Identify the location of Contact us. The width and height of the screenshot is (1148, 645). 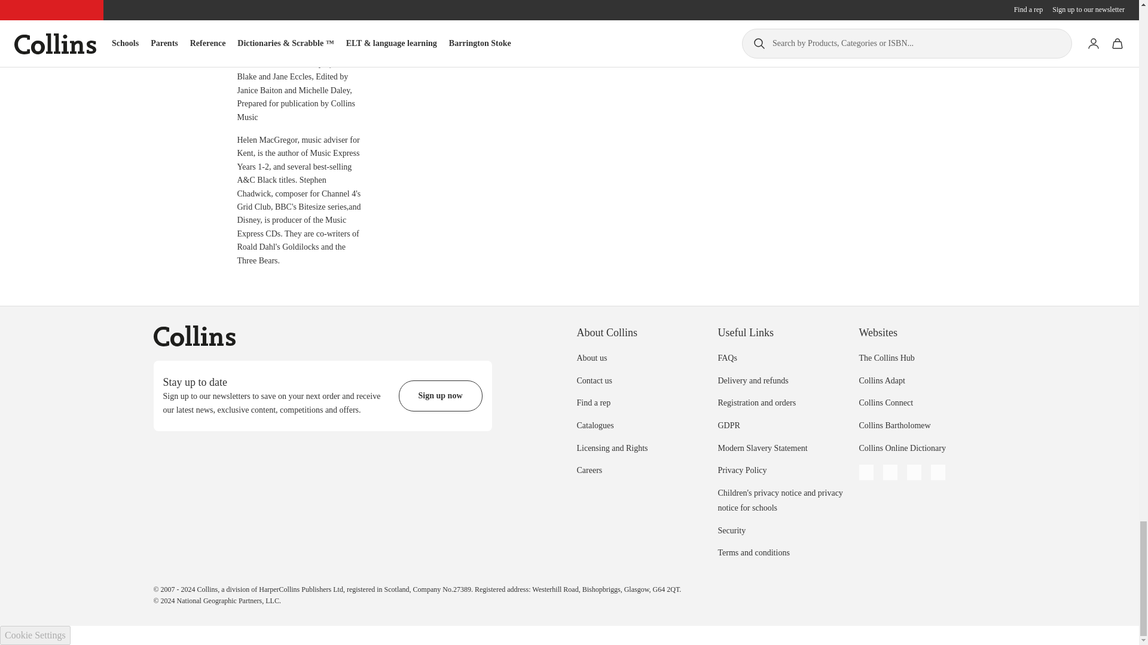
(594, 380).